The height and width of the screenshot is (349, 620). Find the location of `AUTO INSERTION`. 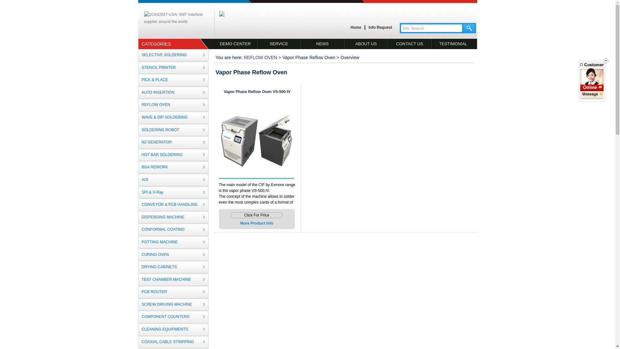

AUTO INSERTION is located at coordinates (173, 93).